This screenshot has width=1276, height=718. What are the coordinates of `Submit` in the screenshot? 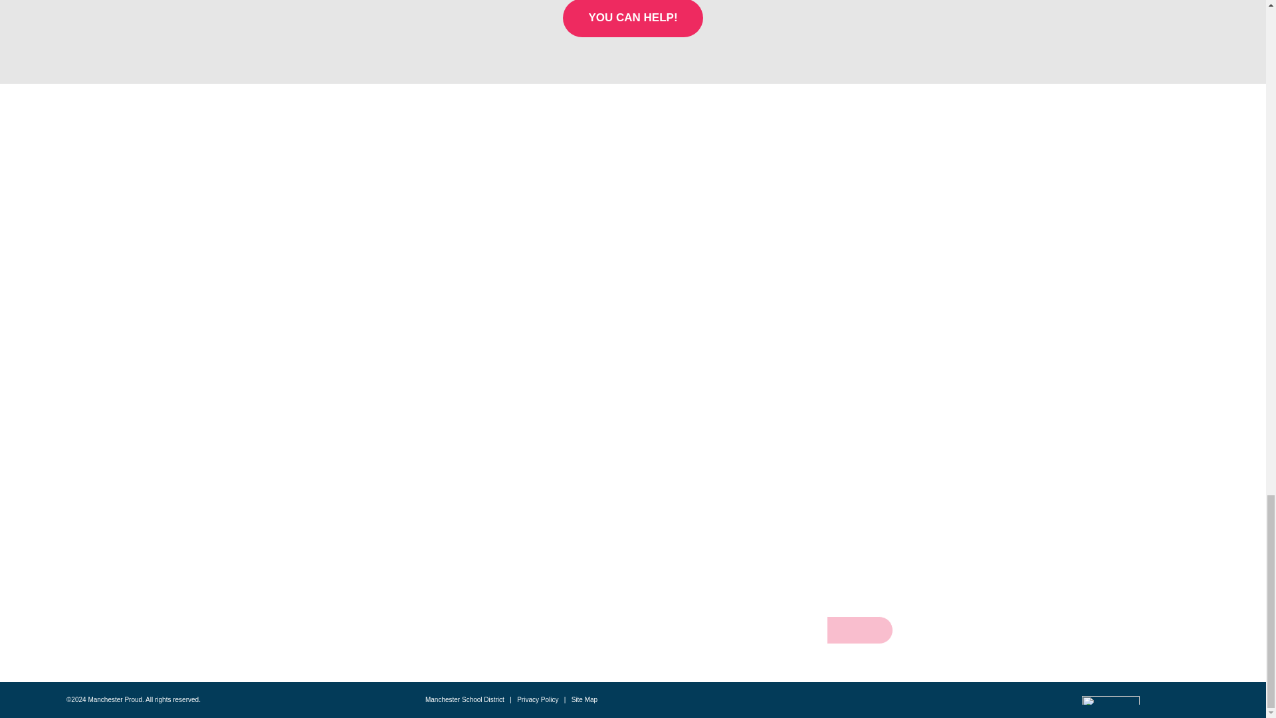 It's located at (860, 630).